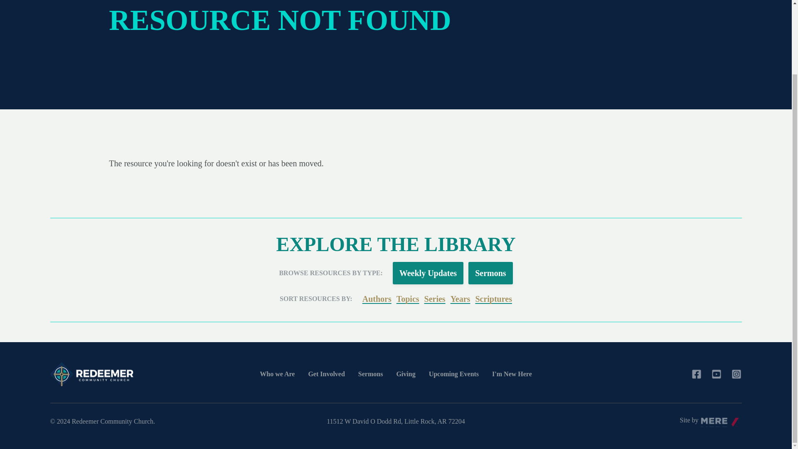 The image size is (798, 449). I want to click on Who we Are, so click(277, 374).